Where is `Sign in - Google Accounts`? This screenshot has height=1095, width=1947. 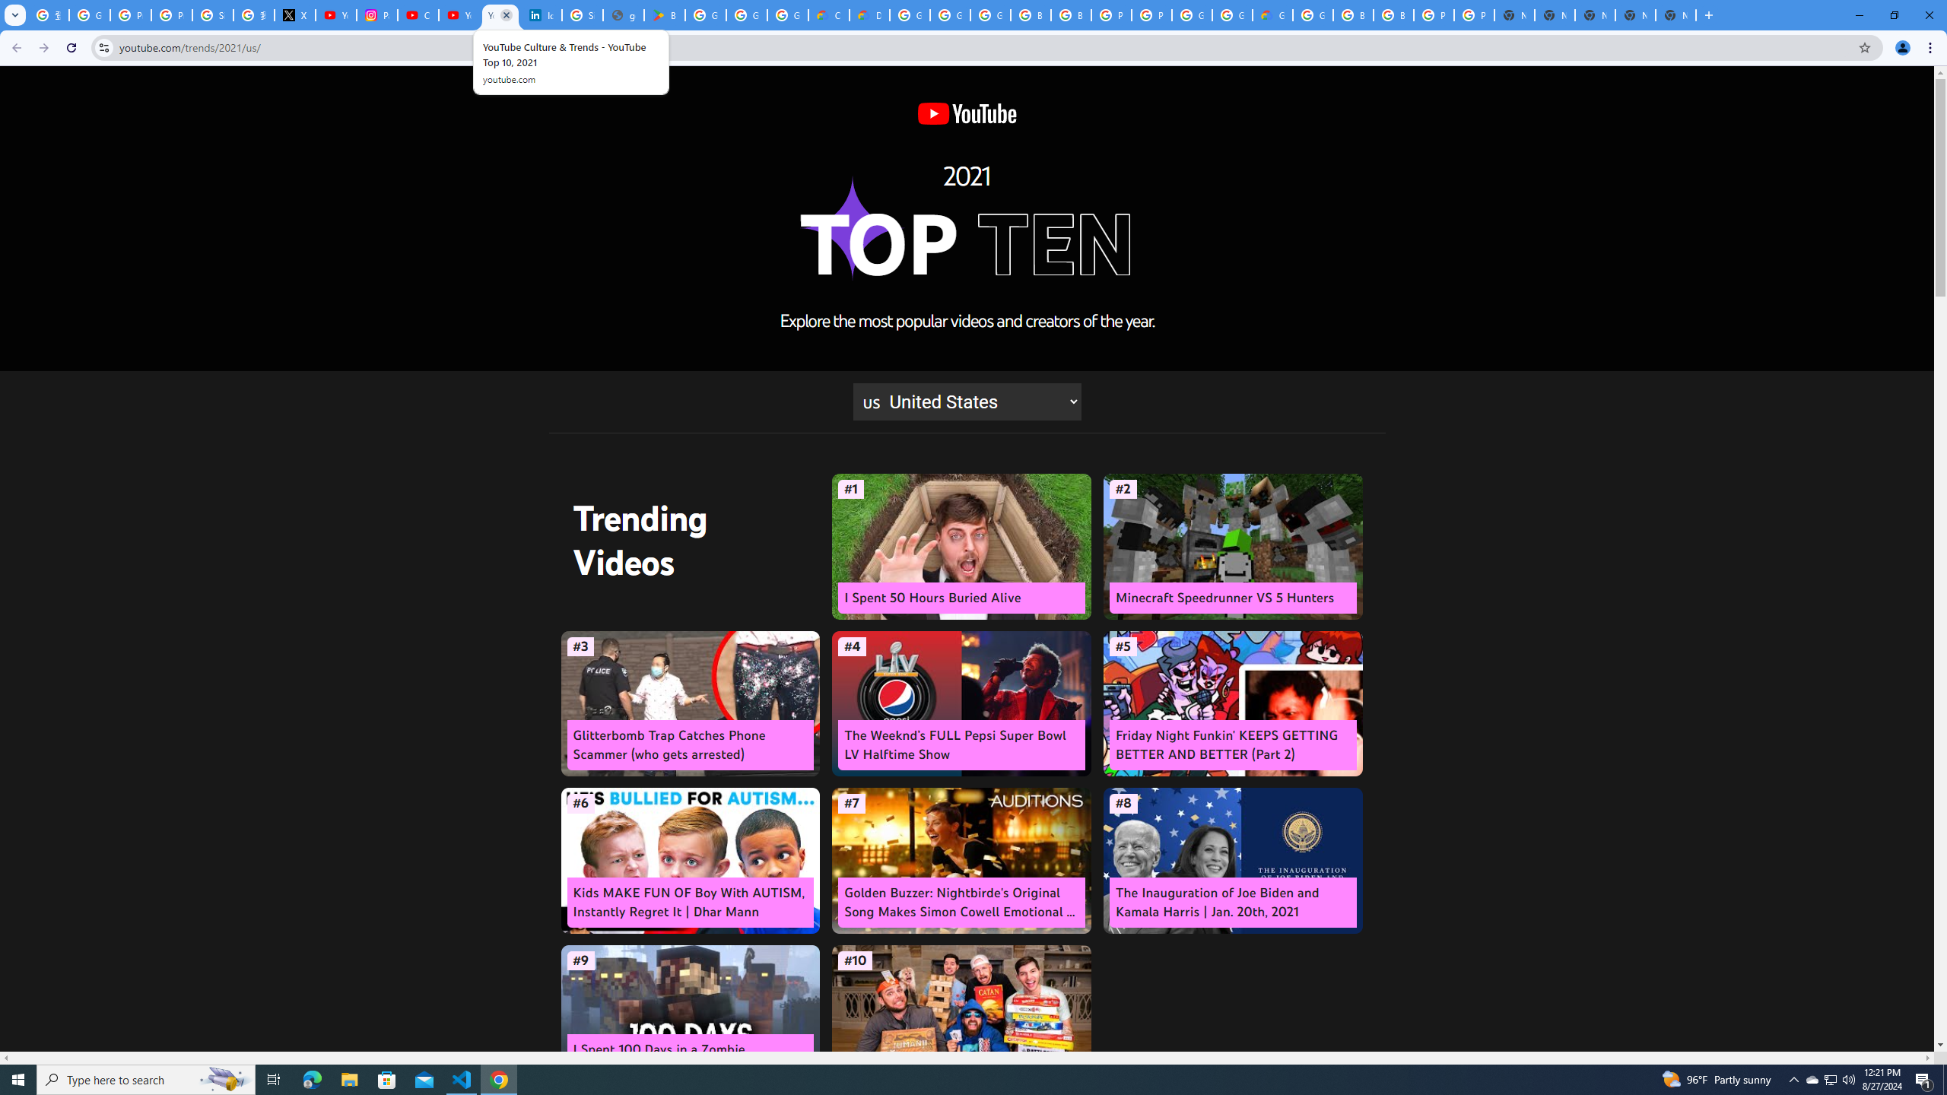 Sign in - Google Accounts is located at coordinates (582, 15).